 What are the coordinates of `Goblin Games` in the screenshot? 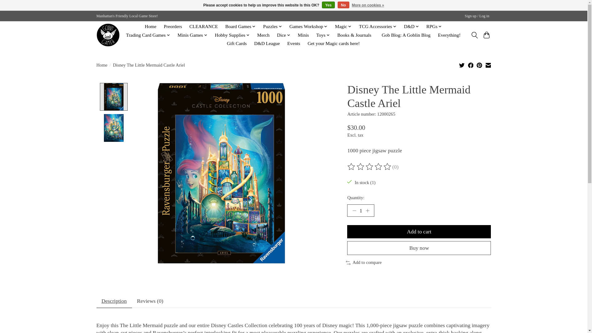 It's located at (108, 35).